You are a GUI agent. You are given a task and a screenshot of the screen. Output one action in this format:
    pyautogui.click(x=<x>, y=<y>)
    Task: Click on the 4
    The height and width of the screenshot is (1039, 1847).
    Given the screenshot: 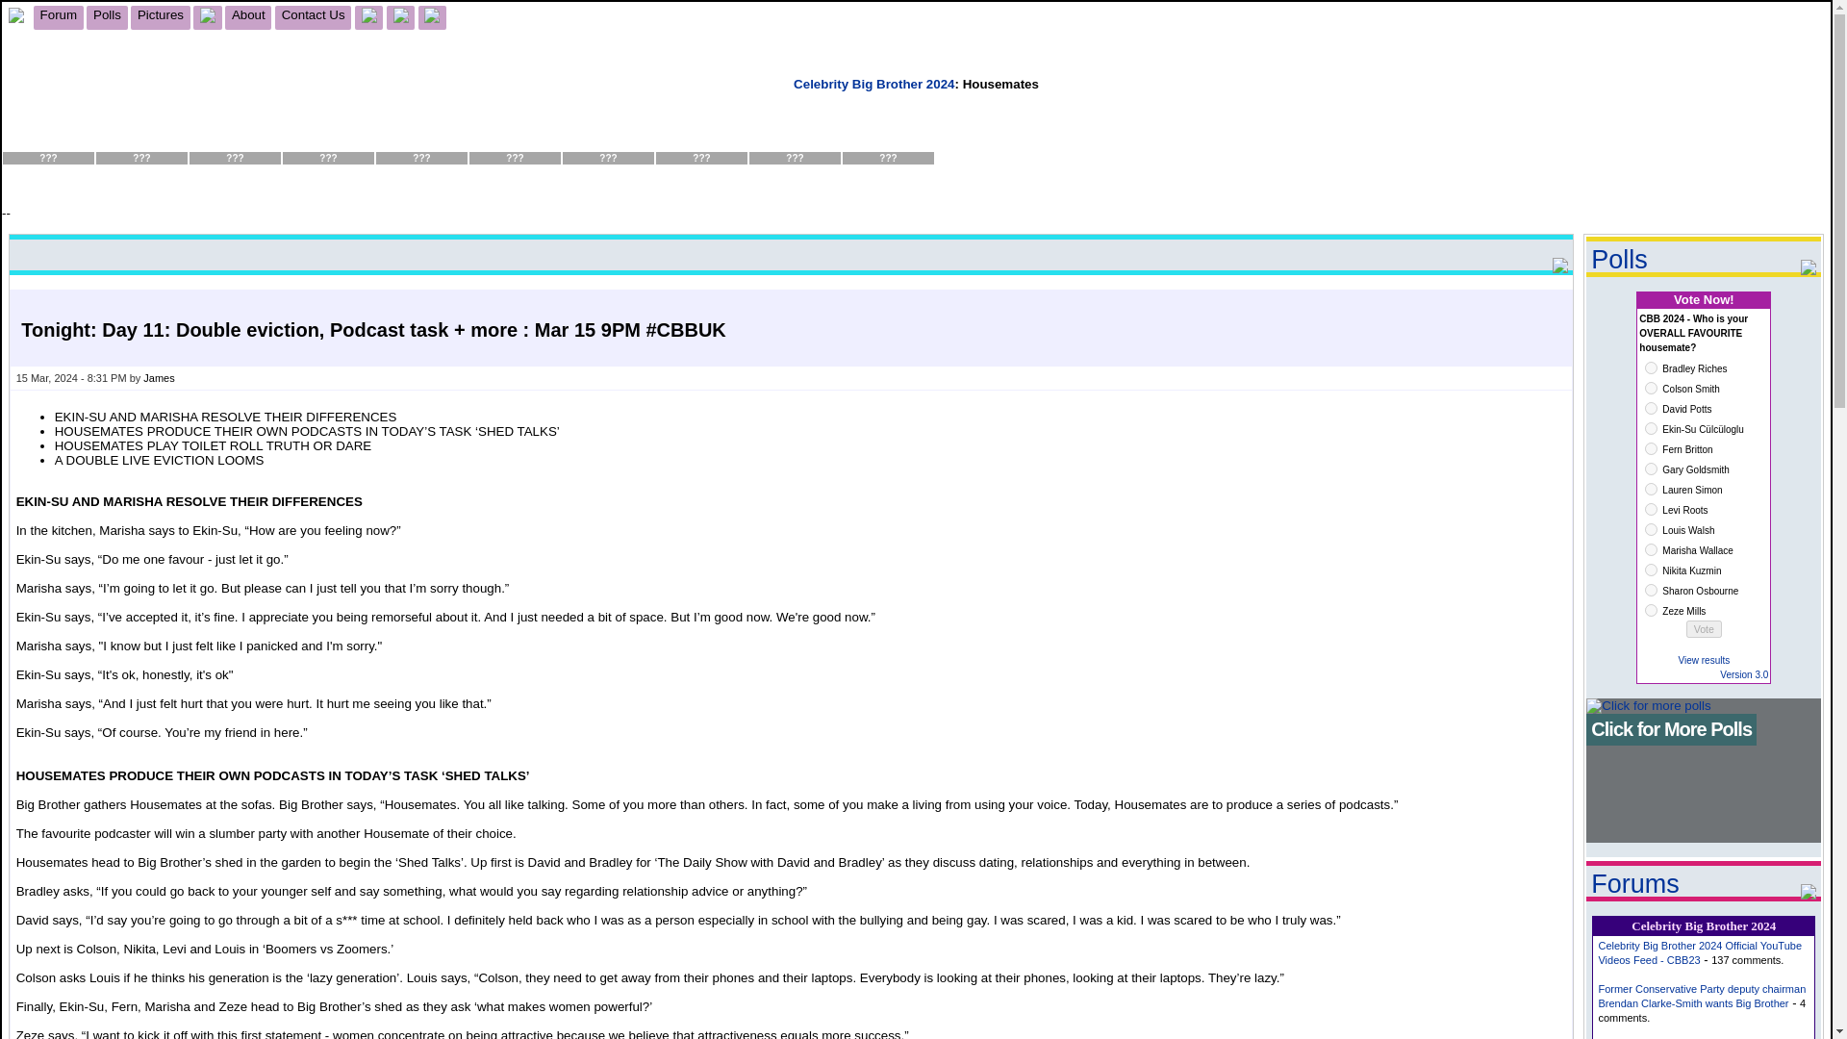 What is the action you would take?
    pyautogui.click(x=1651, y=428)
    